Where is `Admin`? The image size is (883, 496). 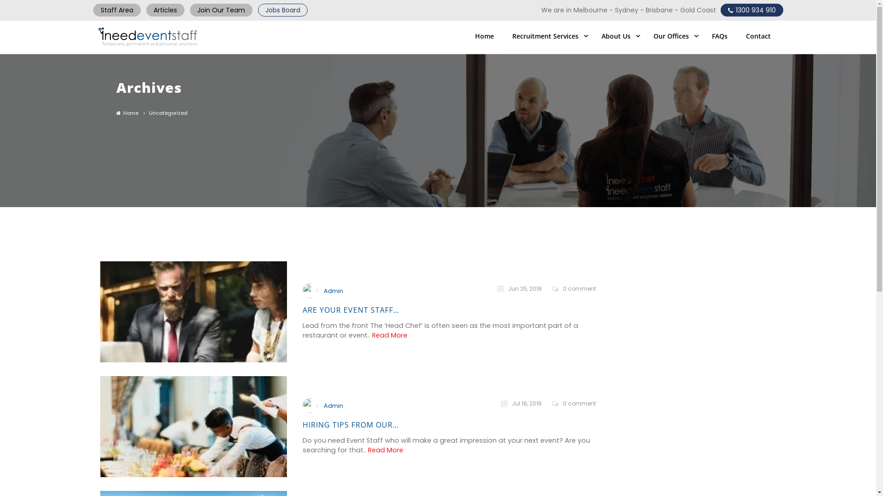 Admin is located at coordinates (333, 406).